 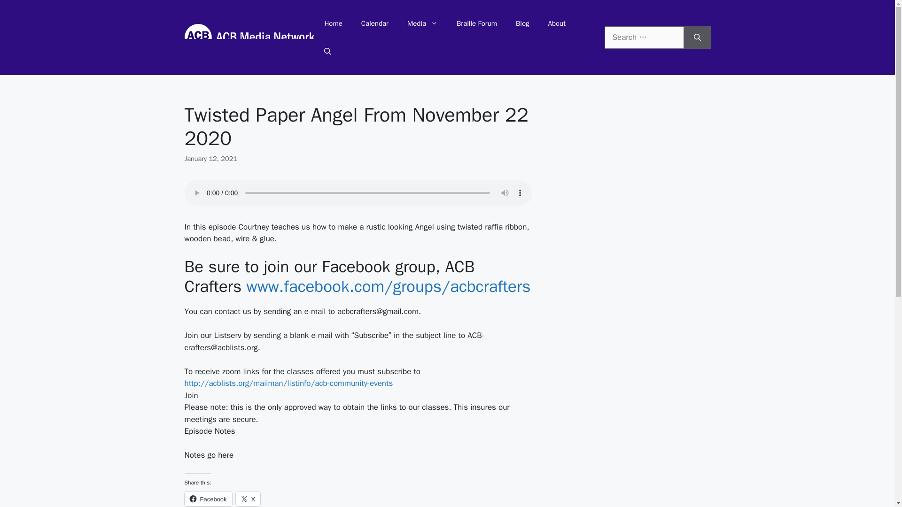 I want to click on Braille Forum, so click(x=476, y=23).